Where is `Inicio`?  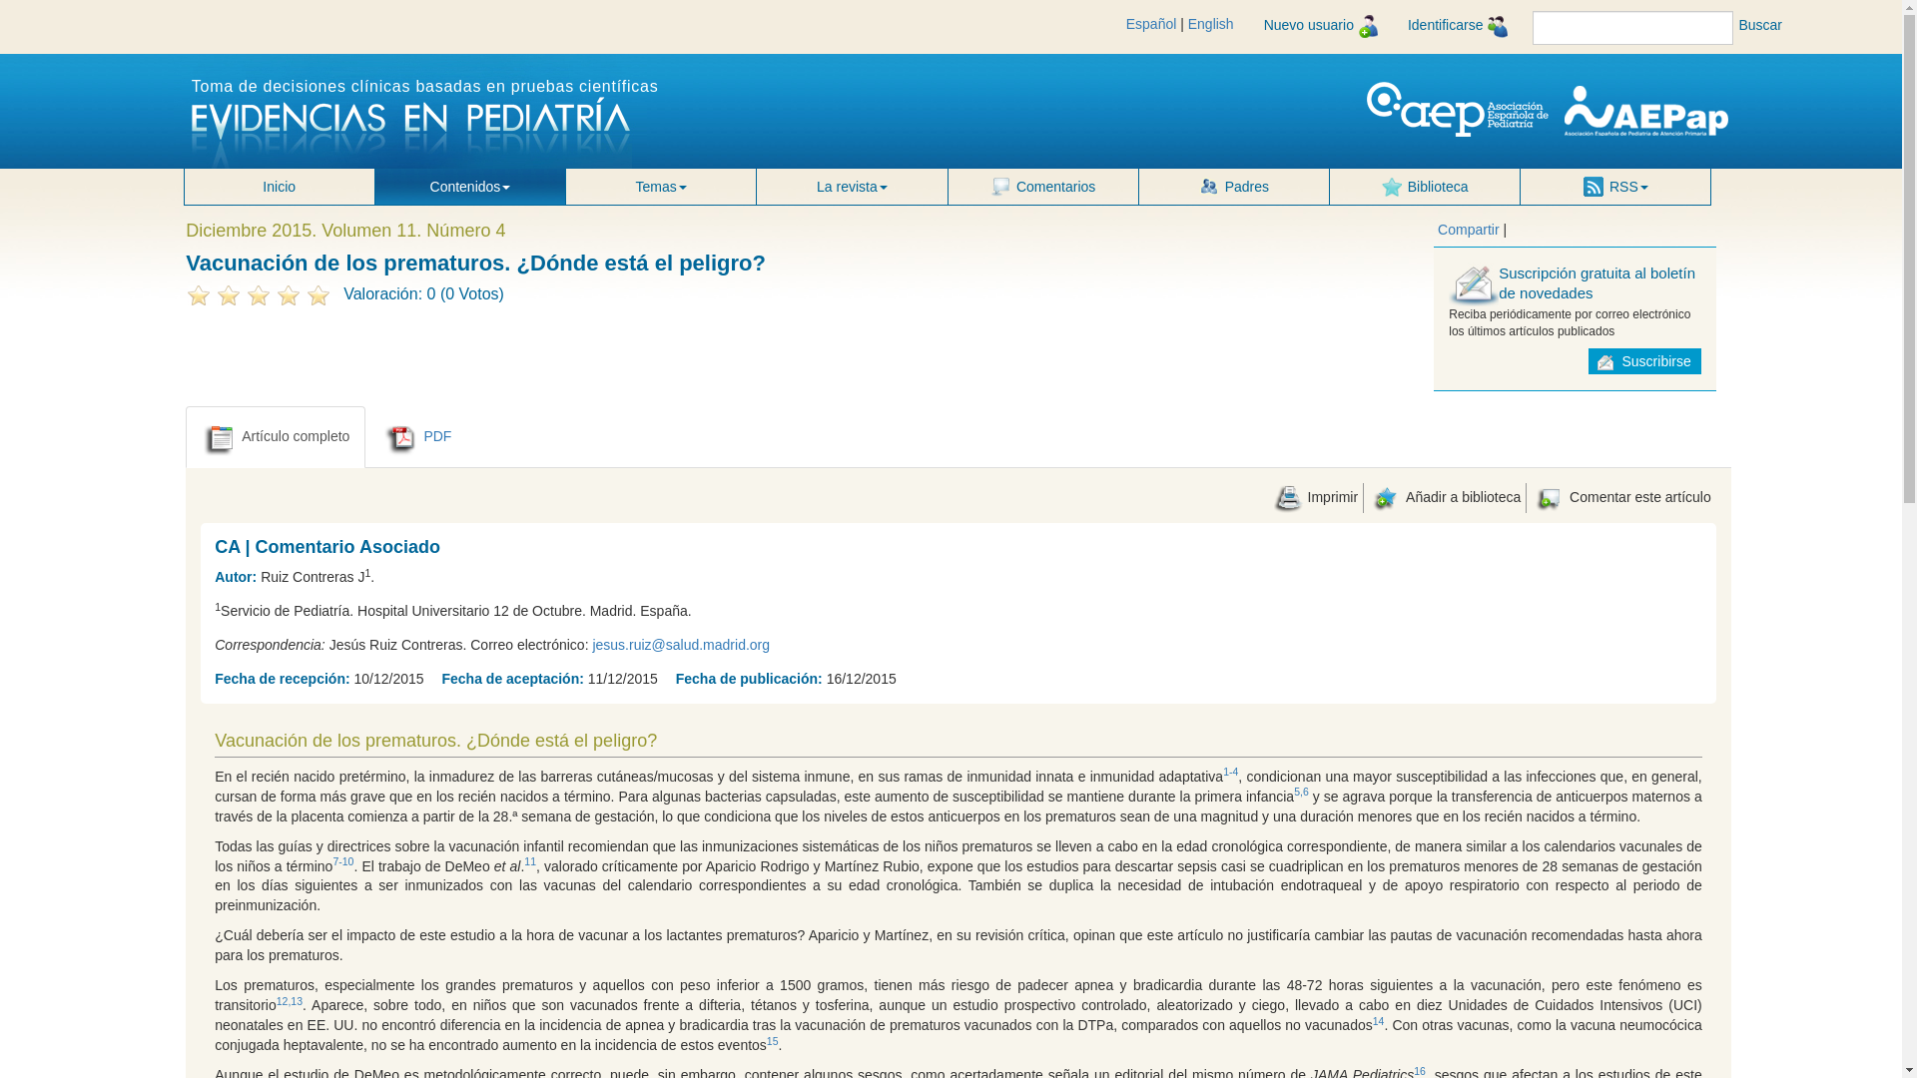 Inicio is located at coordinates (279, 186).